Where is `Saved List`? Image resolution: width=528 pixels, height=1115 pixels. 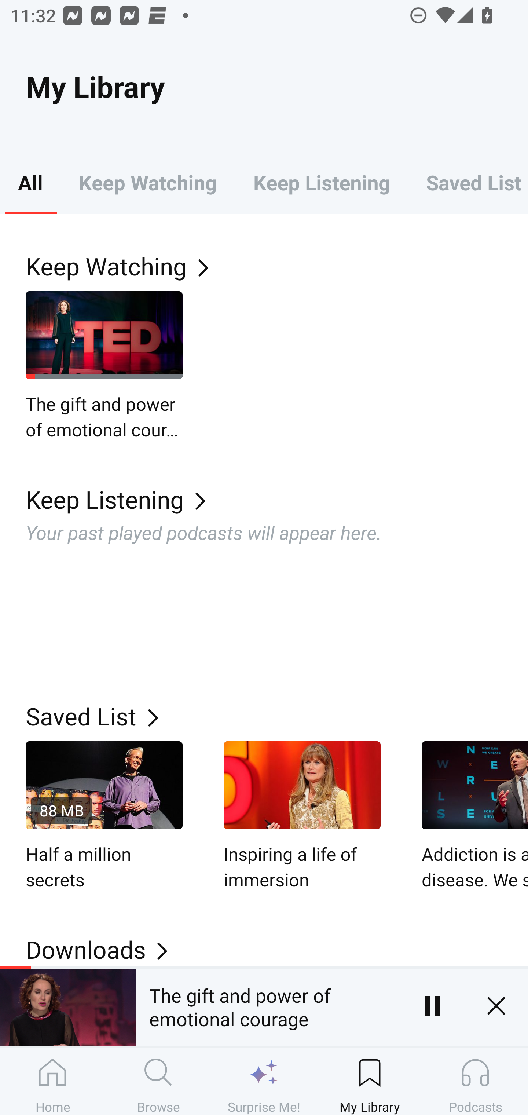 Saved List is located at coordinates (277, 716).